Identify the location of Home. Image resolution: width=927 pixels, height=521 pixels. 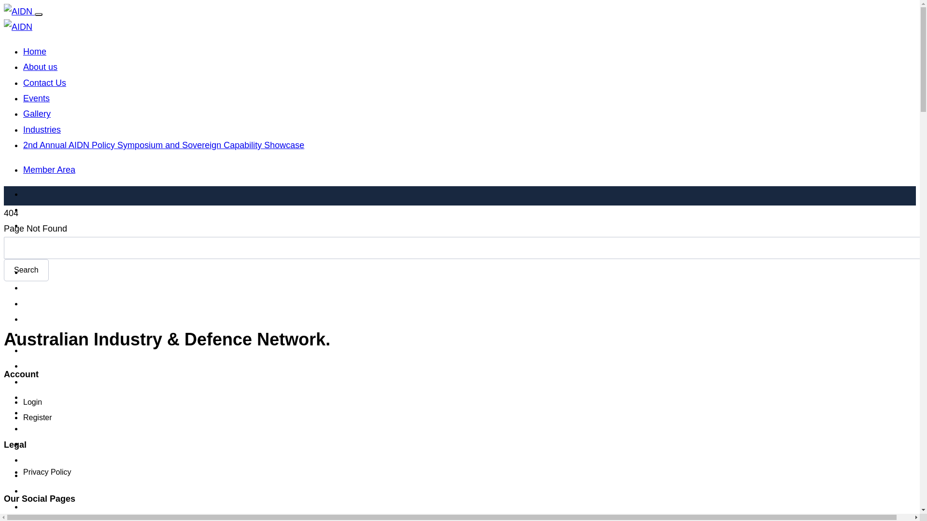
(35, 52).